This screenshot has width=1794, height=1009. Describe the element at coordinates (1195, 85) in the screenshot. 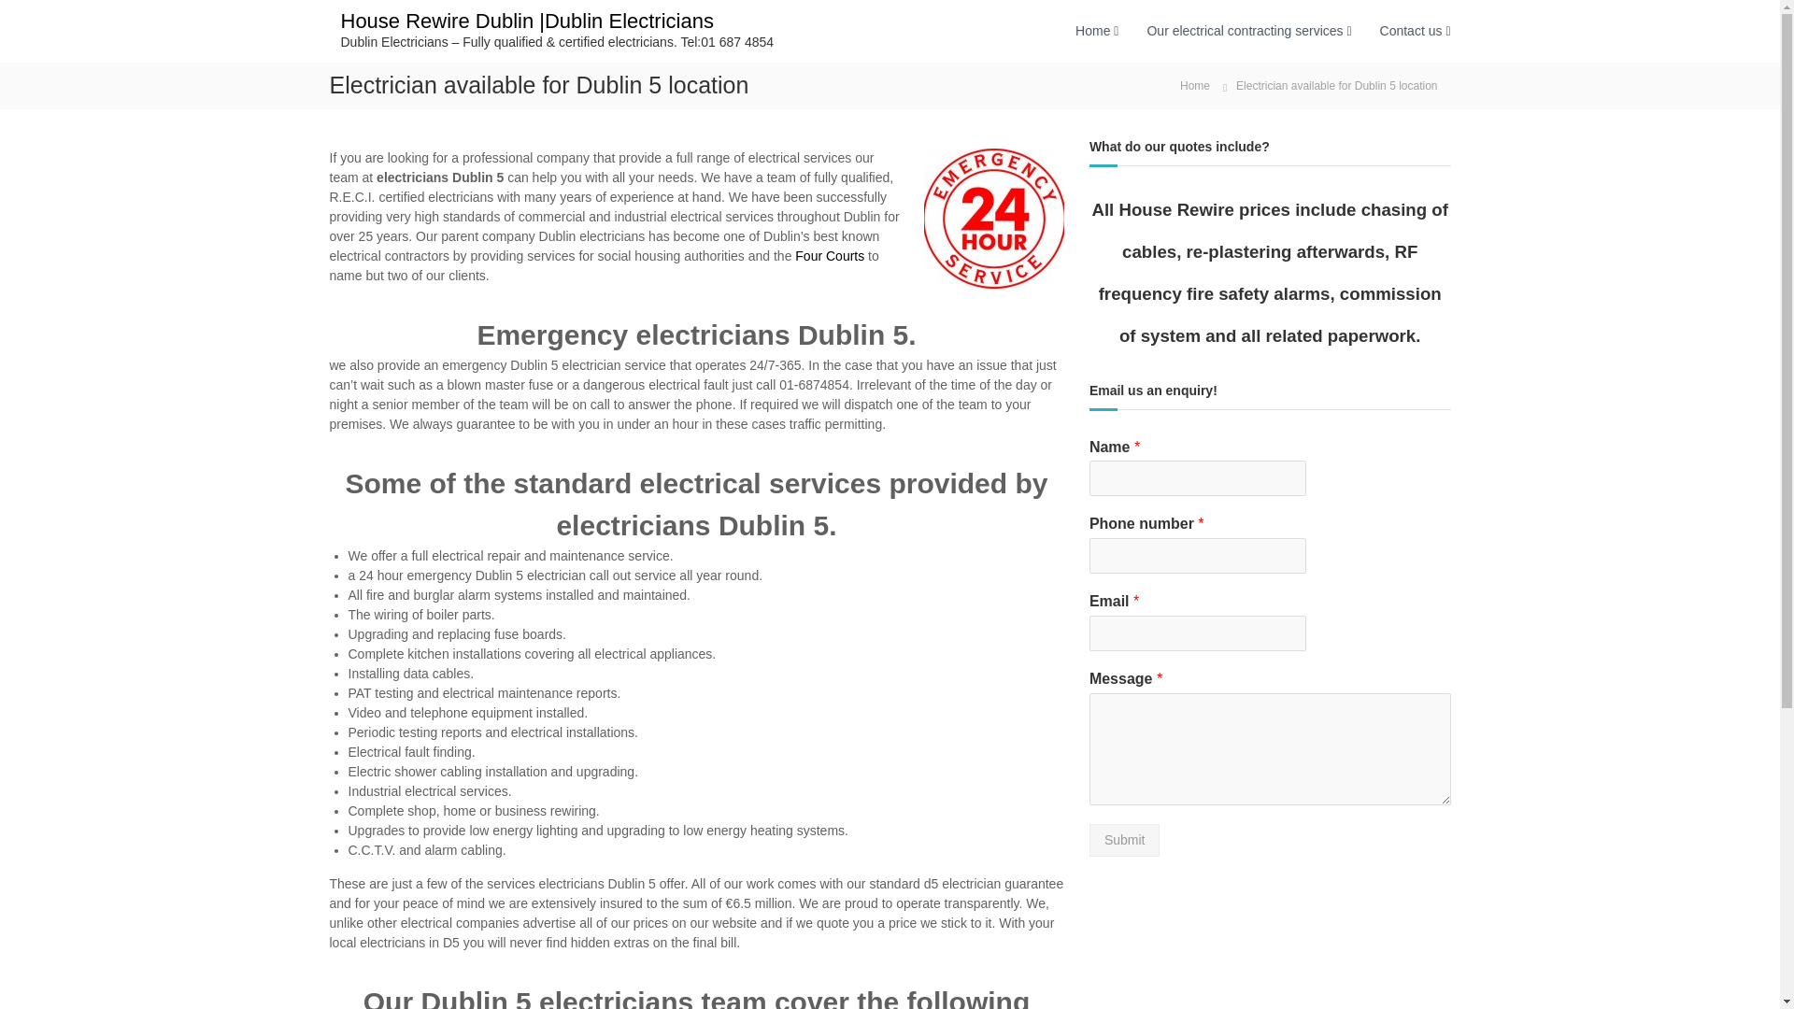

I see `Home` at that location.